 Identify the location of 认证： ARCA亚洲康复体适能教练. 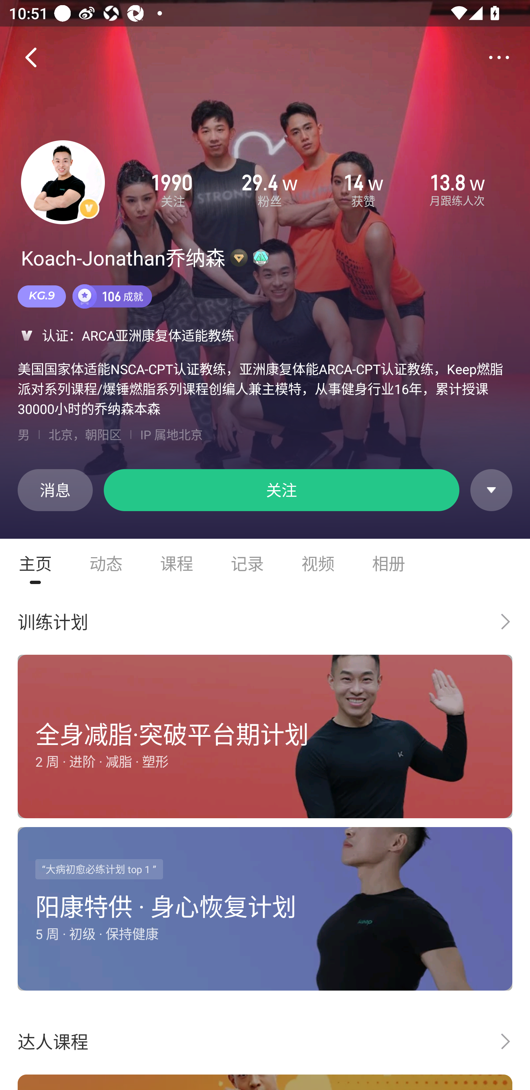
(265, 335).